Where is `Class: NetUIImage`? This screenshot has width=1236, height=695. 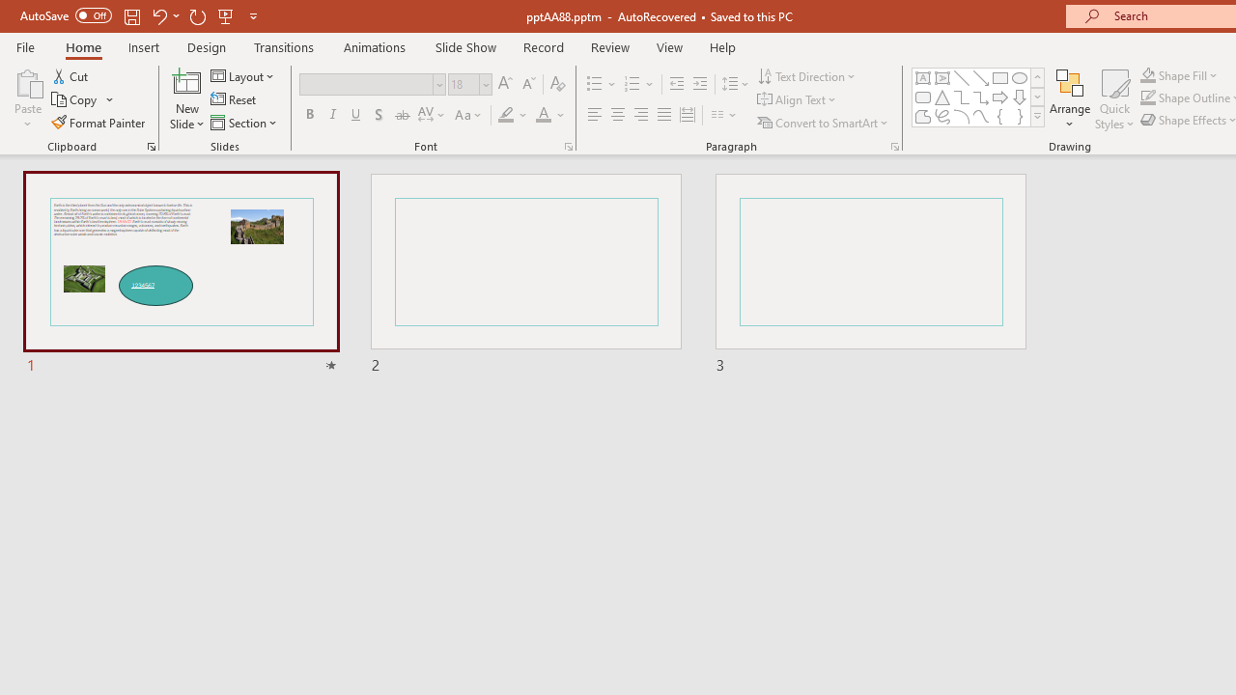
Class: NetUIImage is located at coordinates (1038, 116).